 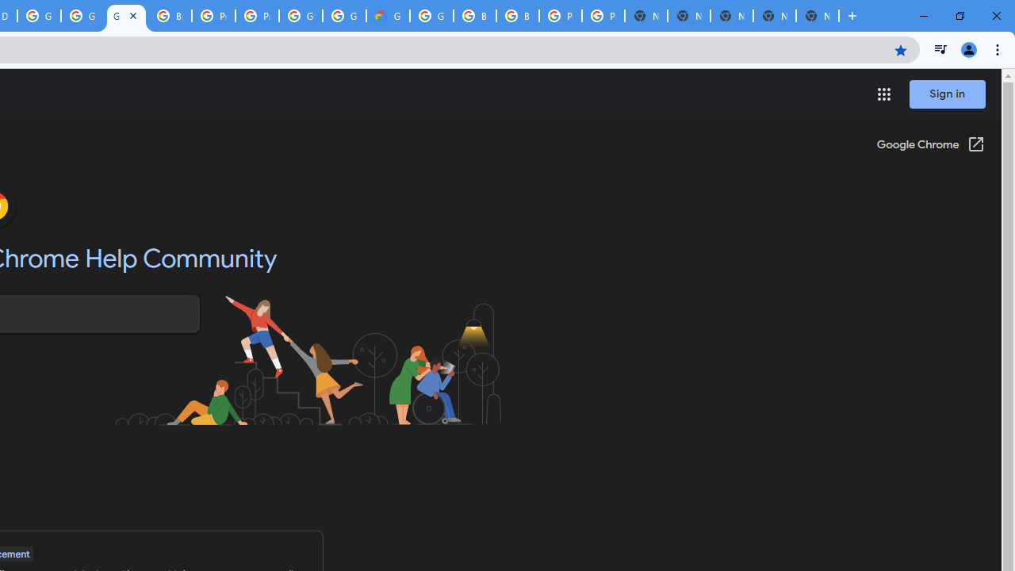 I want to click on Google Chrome (Open in a new window), so click(x=930, y=146).